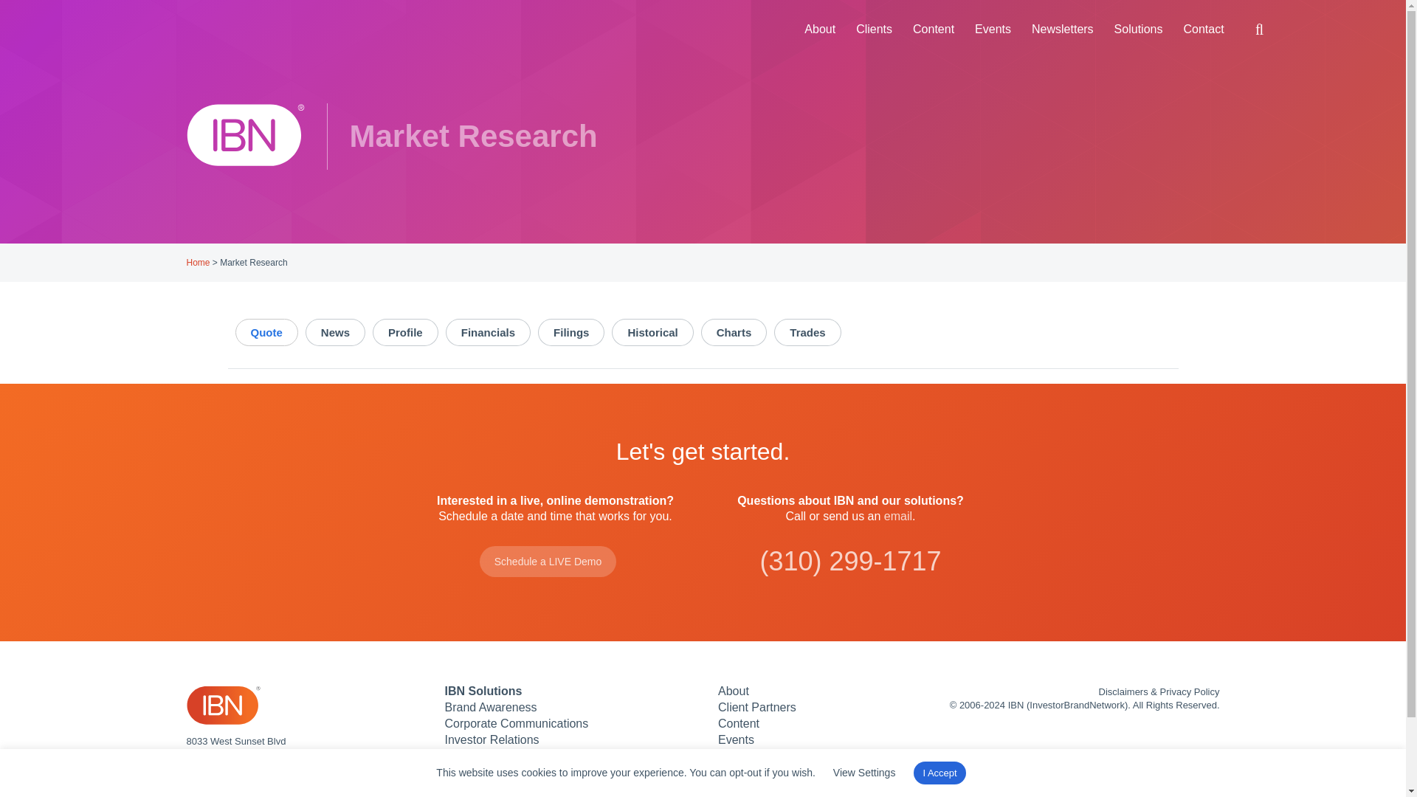 Image resolution: width=1417 pixels, height=797 pixels. Describe the element at coordinates (819, 29) in the screenshot. I see `About` at that location.